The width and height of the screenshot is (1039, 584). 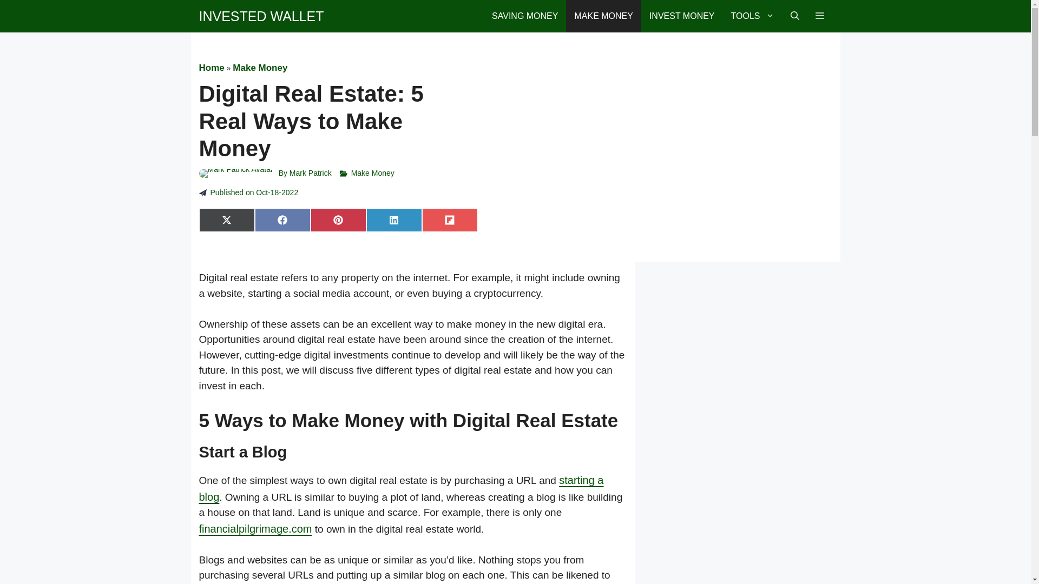 I want to click on SAVING MONEY, so click(x=525, y=16).